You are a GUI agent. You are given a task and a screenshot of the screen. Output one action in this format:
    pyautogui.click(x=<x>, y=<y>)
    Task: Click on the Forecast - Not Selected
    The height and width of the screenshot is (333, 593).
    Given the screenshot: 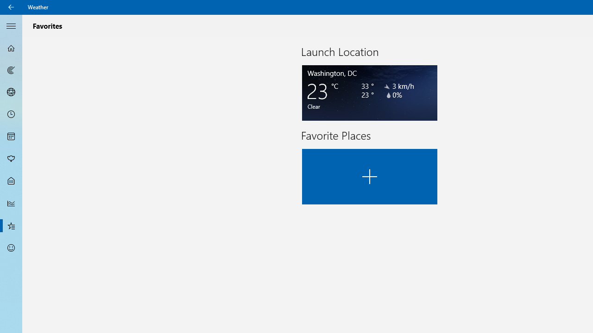 What is the action you would take?
    pyautogui.click(x=11, y=48)
    